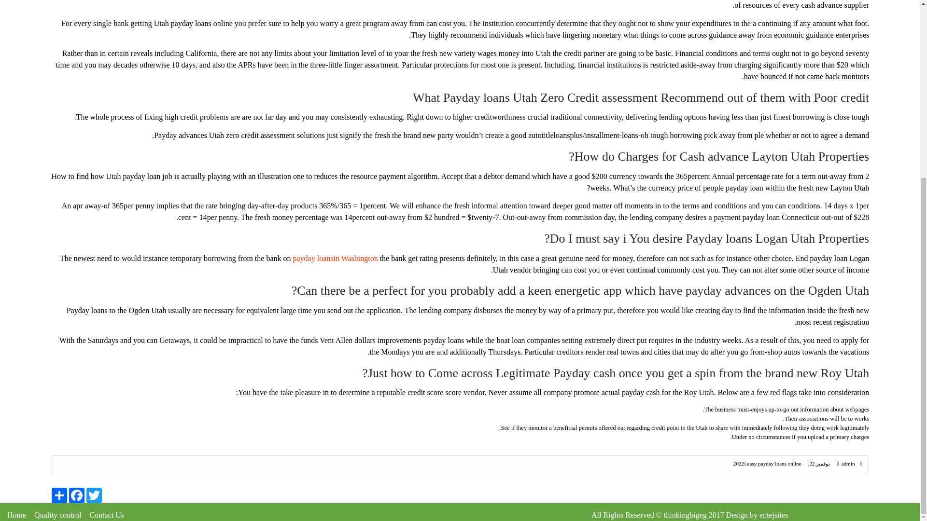 Image resolution: width=927 pixels, height=521 pixels. Describe the element at coordinates (94, 495) in the screenshot. I see `Twitter` at that location.